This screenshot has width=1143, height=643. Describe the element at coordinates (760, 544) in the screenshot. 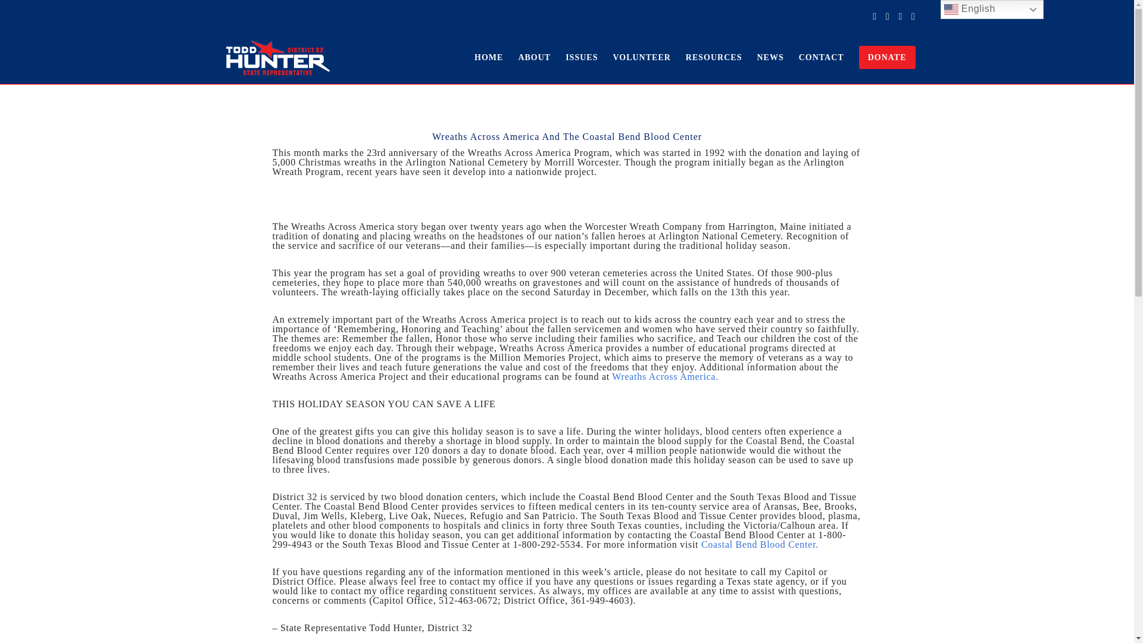

I see `Coastal Bend Blood Center.` at that location.